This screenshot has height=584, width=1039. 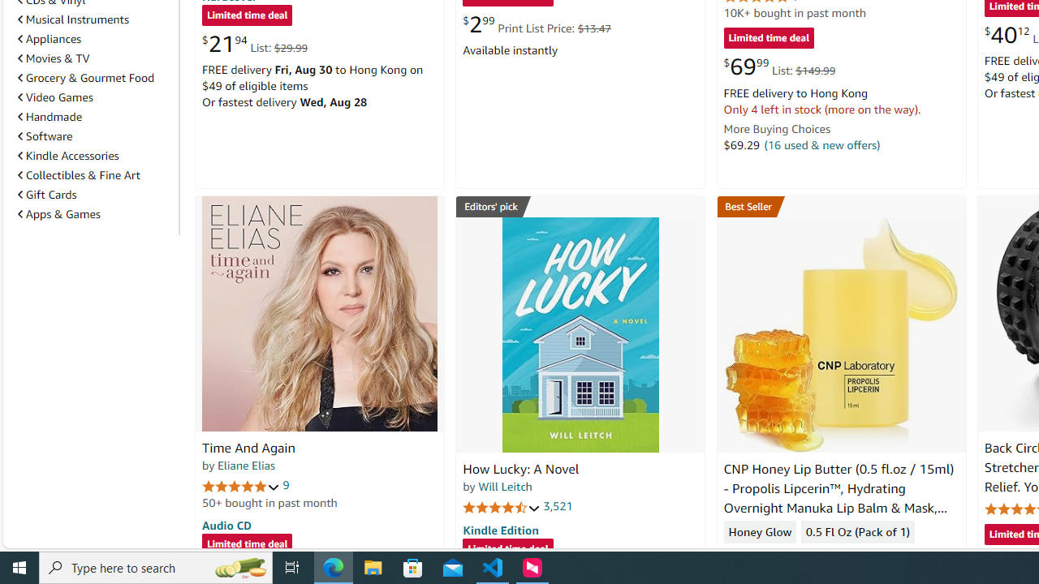 I want to click on Editors' pick Best Mystery, Thriller & Suspense, so click(x=580, y=206).